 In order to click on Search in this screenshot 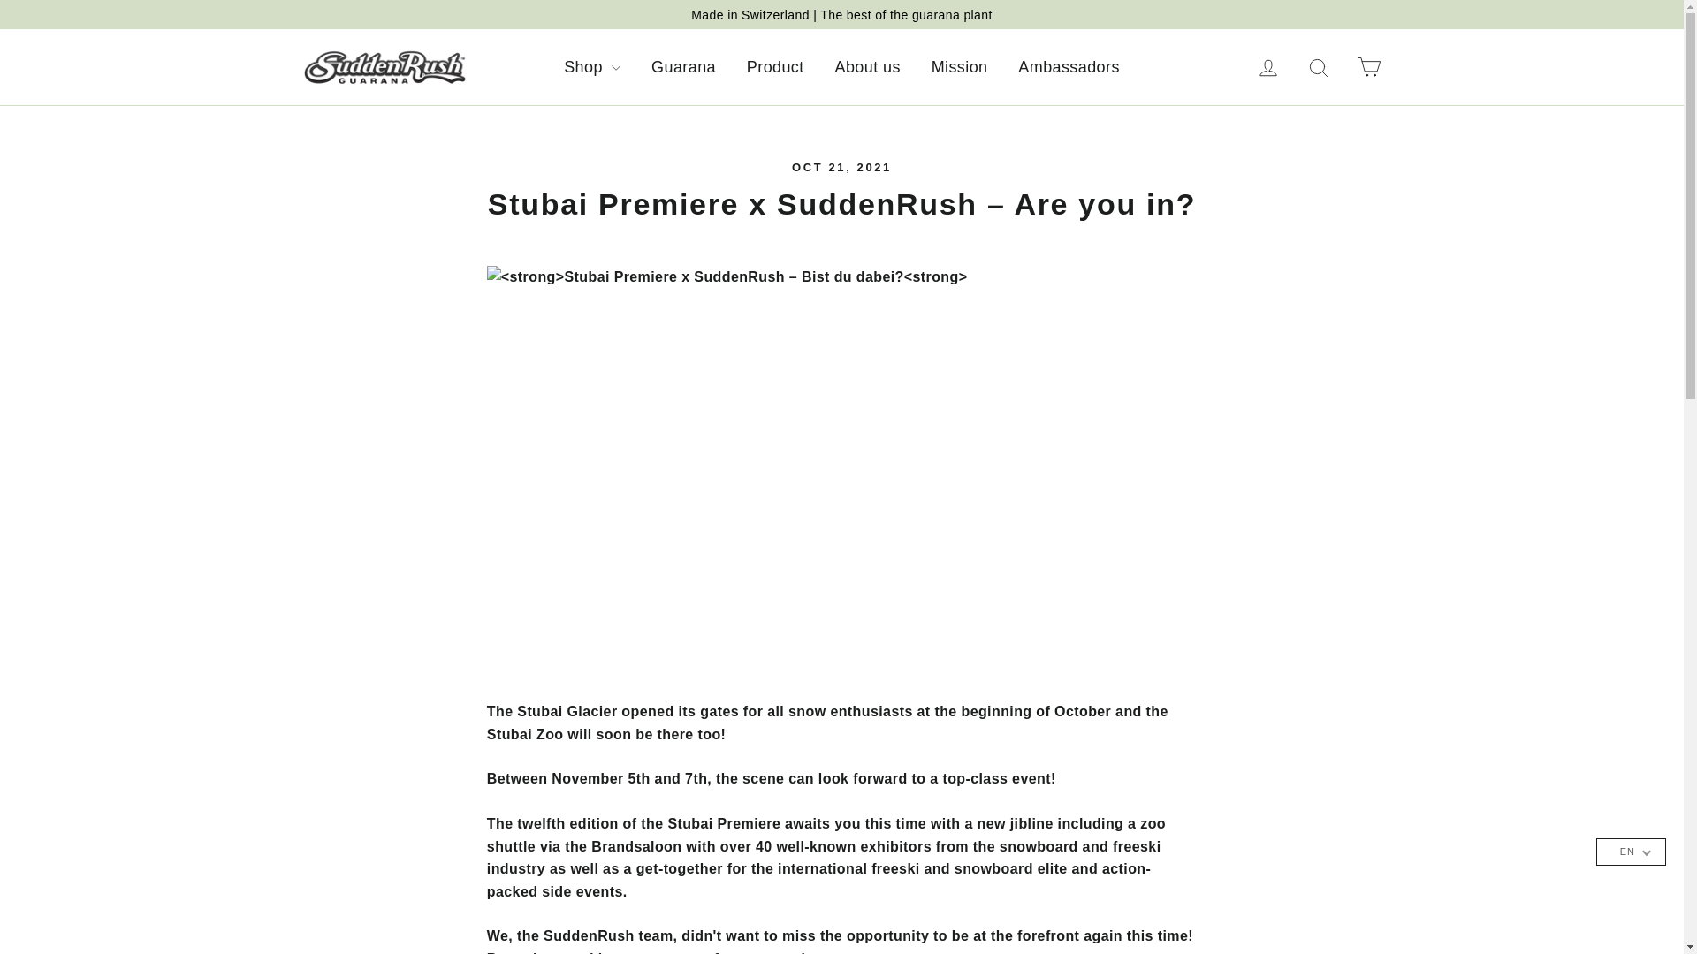, I will do `click(1319, 67)`.